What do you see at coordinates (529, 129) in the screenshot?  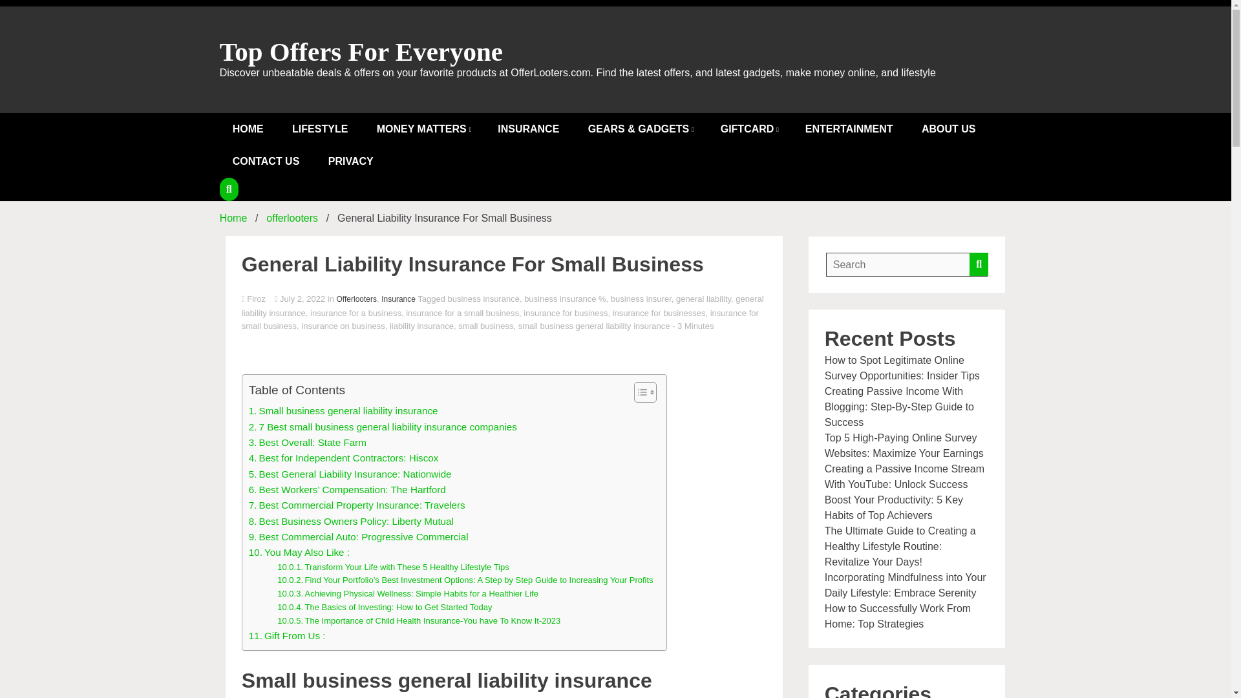 I see `INSURANCE` at bounding box center [529, 129].